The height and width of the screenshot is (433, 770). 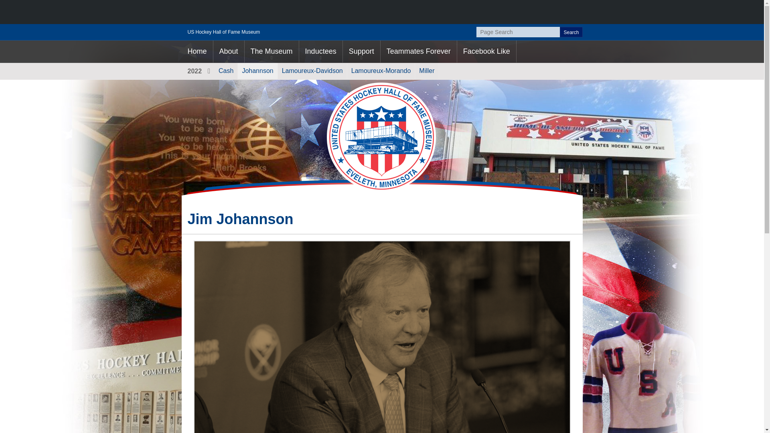 I want to click on Johannson, so click(x=257, y=71).